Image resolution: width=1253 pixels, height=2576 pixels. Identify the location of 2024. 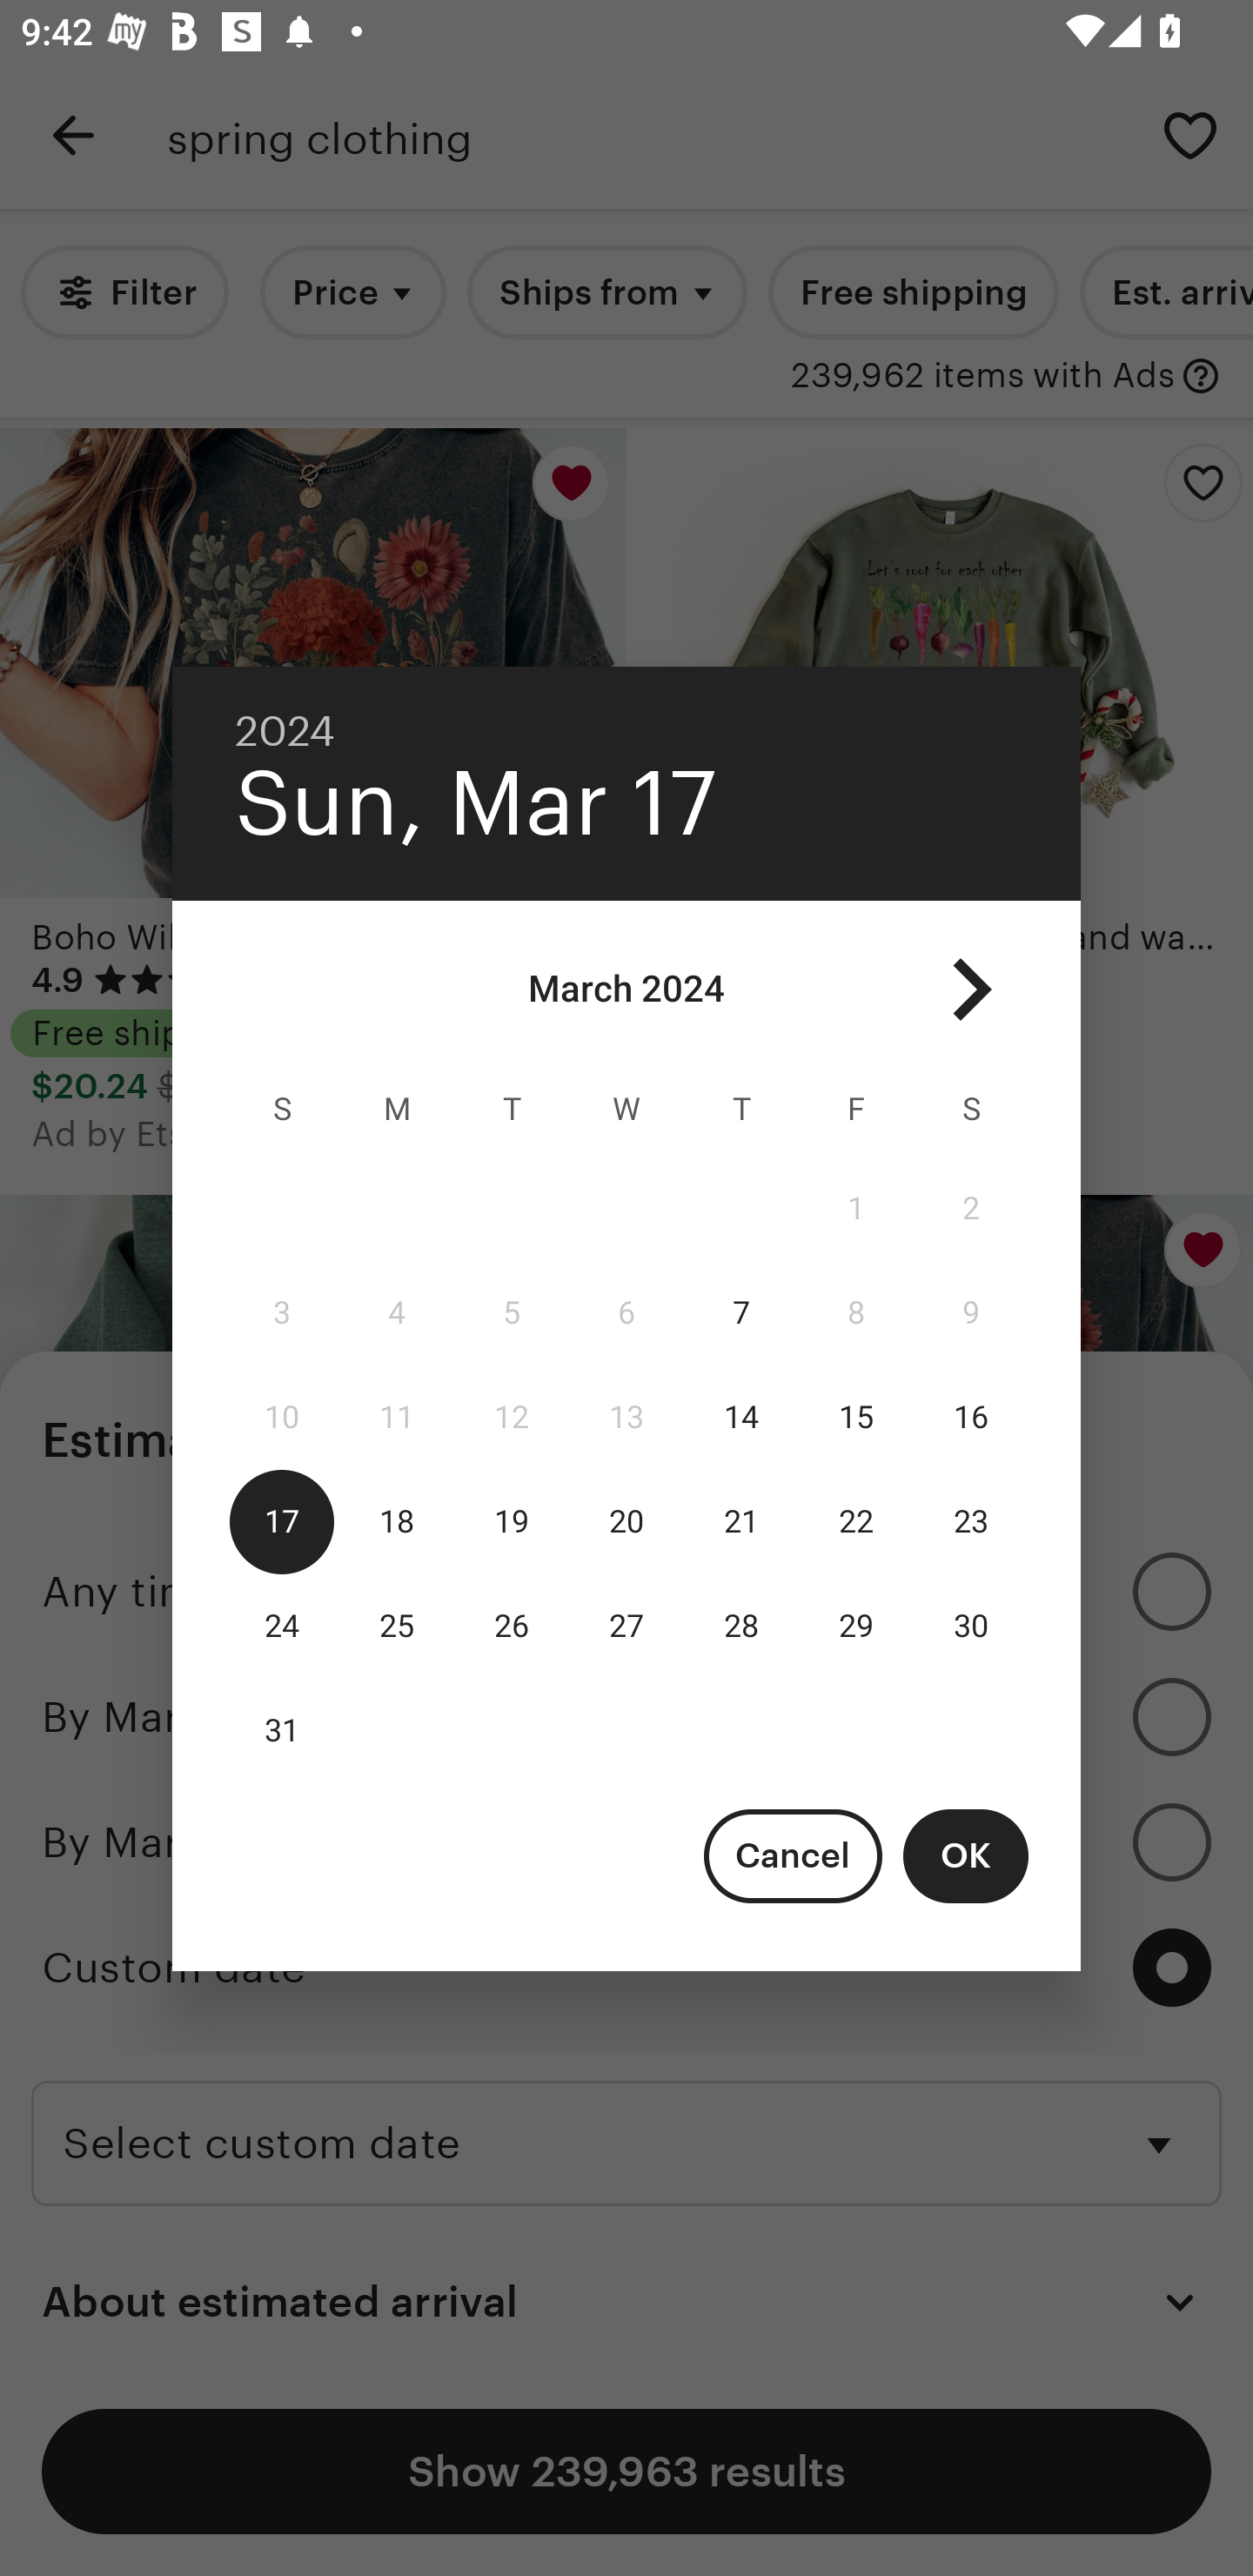
(285, 731).